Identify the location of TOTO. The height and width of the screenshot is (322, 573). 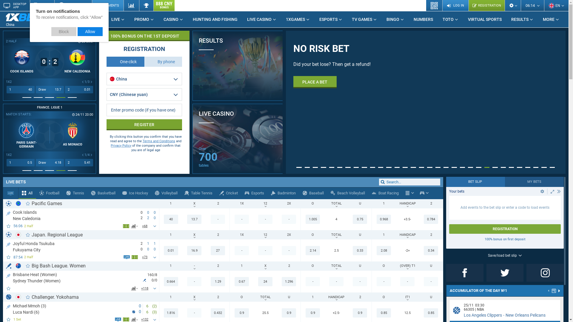
(451, 19).